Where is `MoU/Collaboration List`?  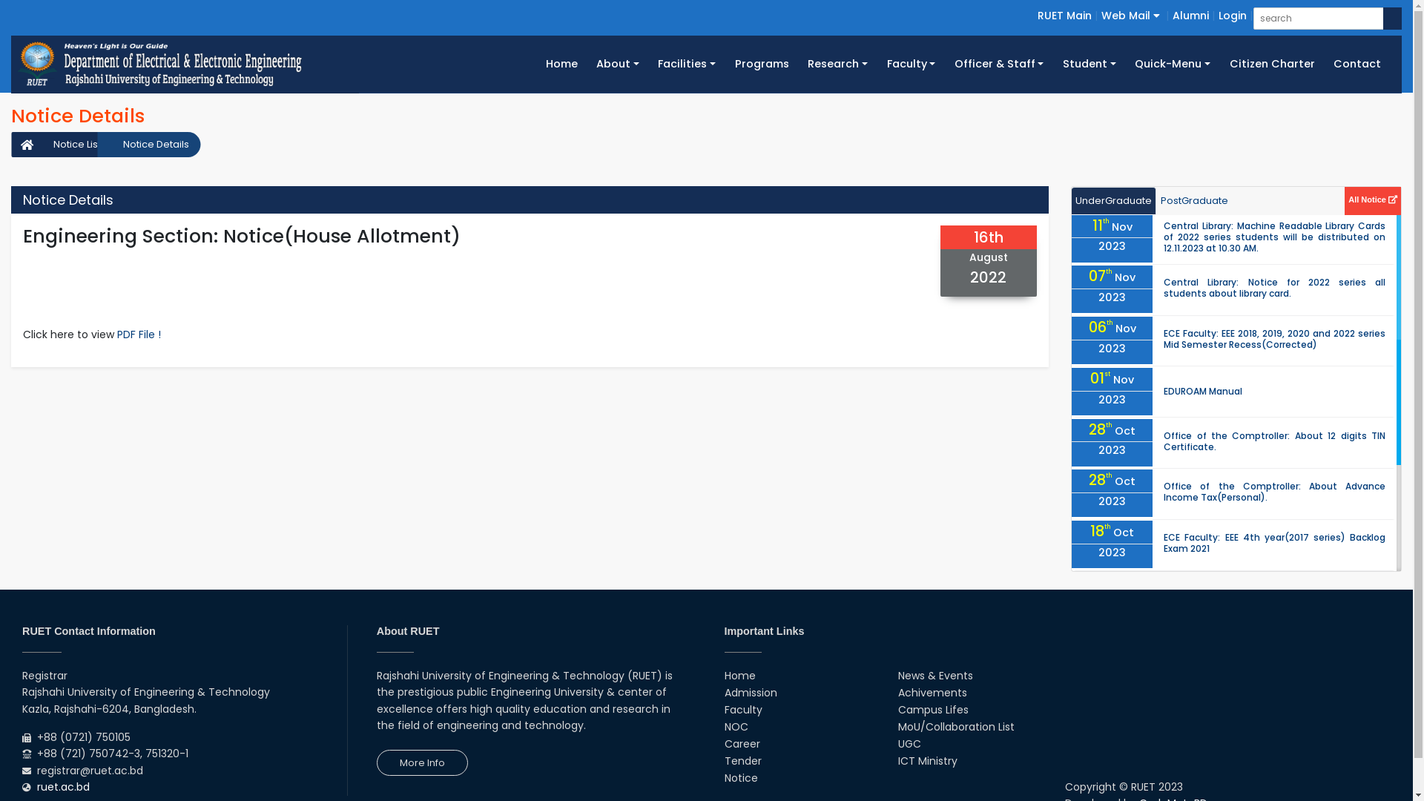
MoU/Collaboration List is located at coordinates (957, 727).